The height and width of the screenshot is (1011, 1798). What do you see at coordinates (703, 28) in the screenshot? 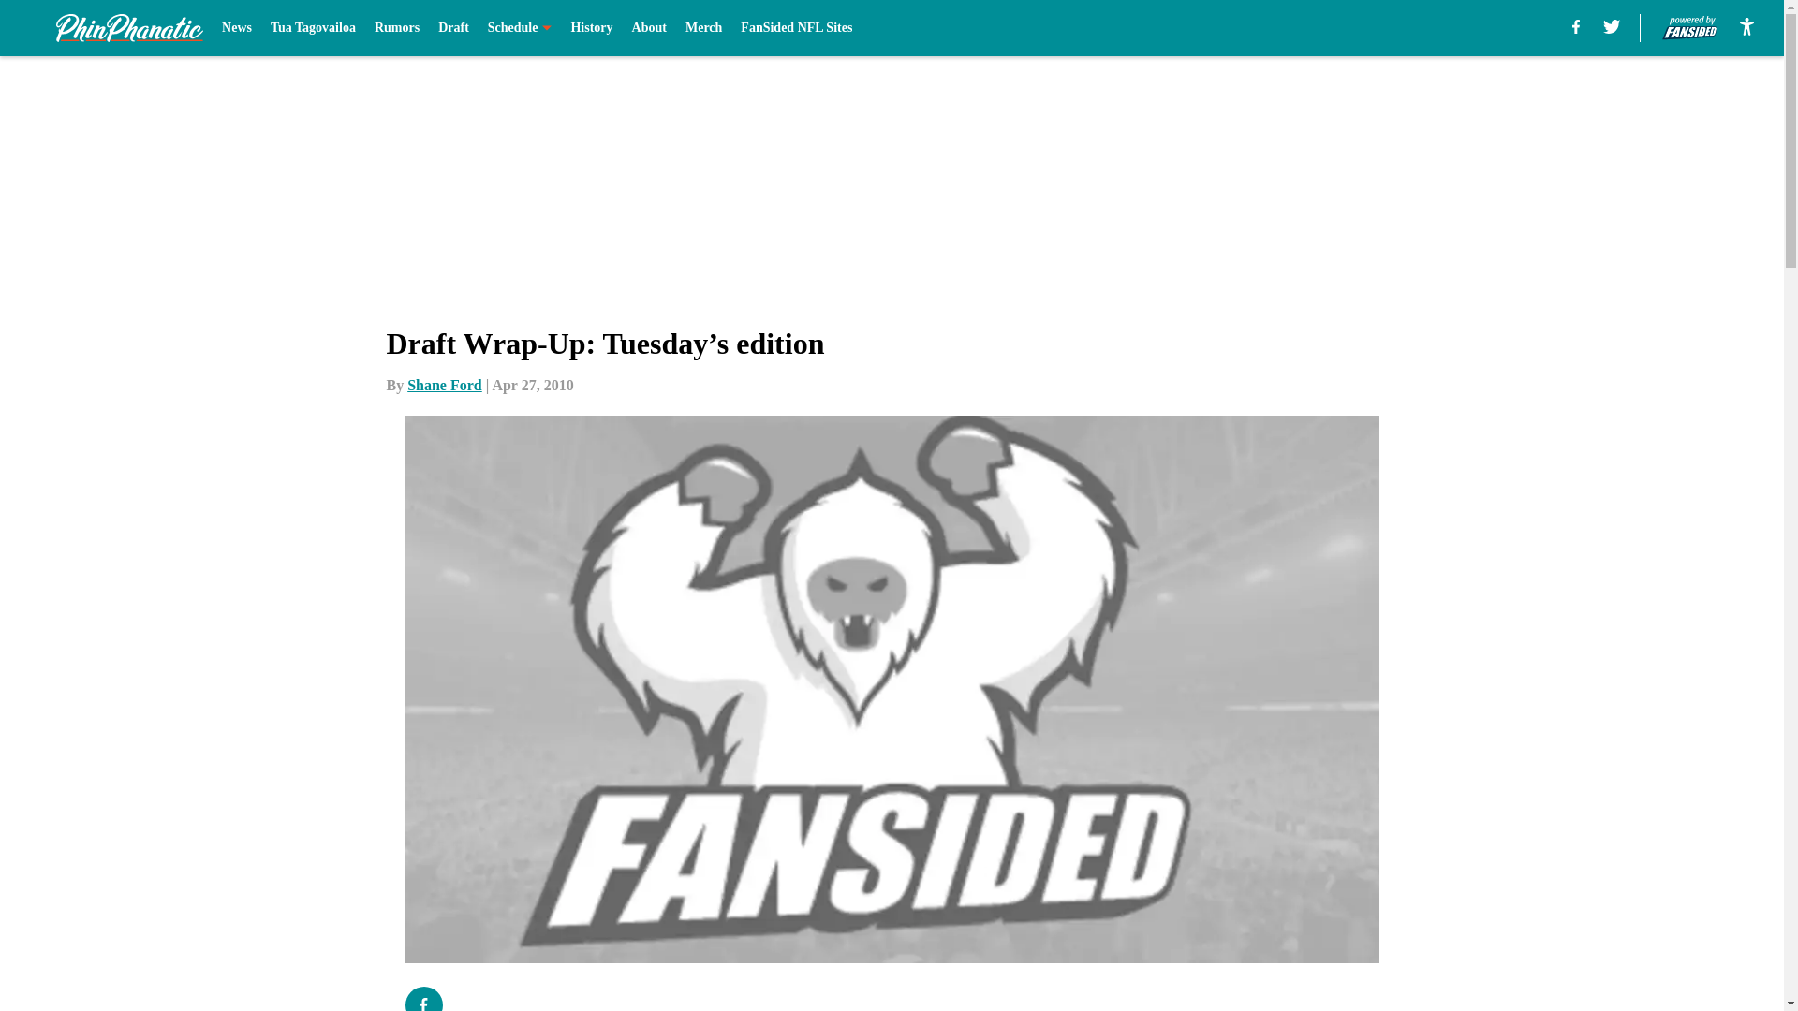
I see `Merch` at bounding box center [703, 28].